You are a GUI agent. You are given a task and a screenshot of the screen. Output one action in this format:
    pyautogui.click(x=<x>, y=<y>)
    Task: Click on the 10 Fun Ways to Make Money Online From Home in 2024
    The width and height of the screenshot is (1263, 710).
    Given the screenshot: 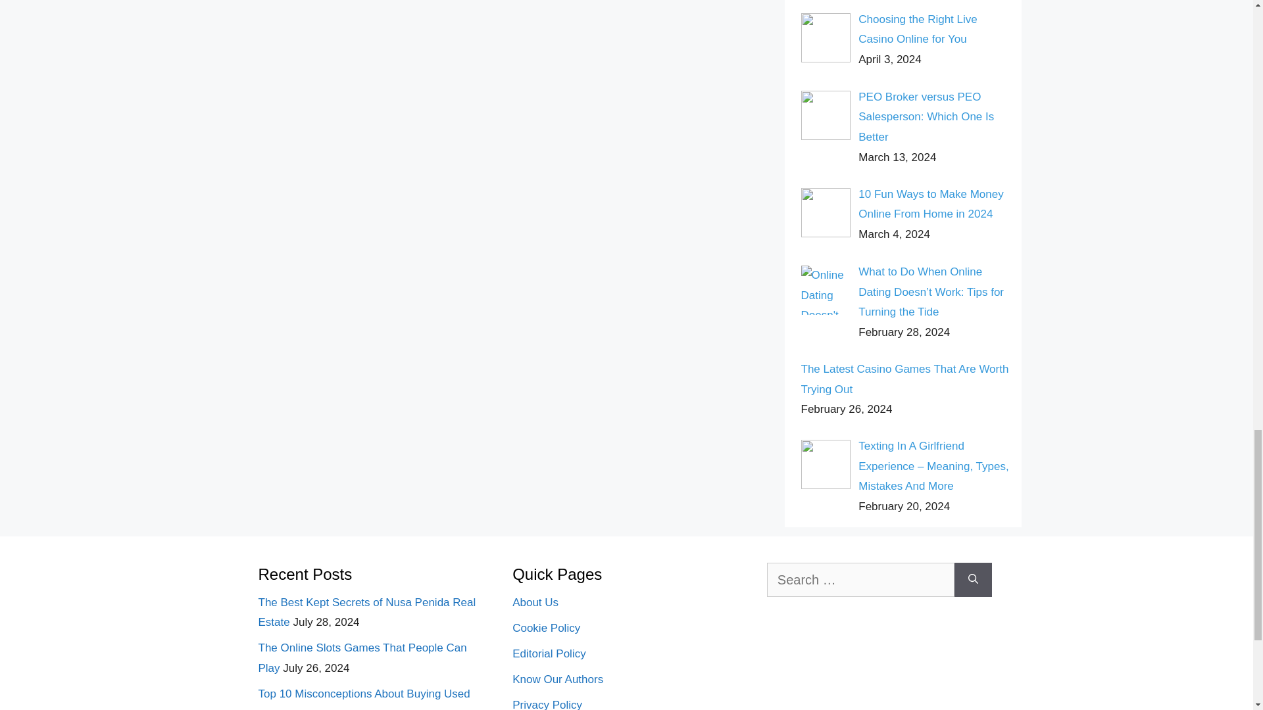 What is the action you would take?
    pyautogui.click(x=930, y=204)
    